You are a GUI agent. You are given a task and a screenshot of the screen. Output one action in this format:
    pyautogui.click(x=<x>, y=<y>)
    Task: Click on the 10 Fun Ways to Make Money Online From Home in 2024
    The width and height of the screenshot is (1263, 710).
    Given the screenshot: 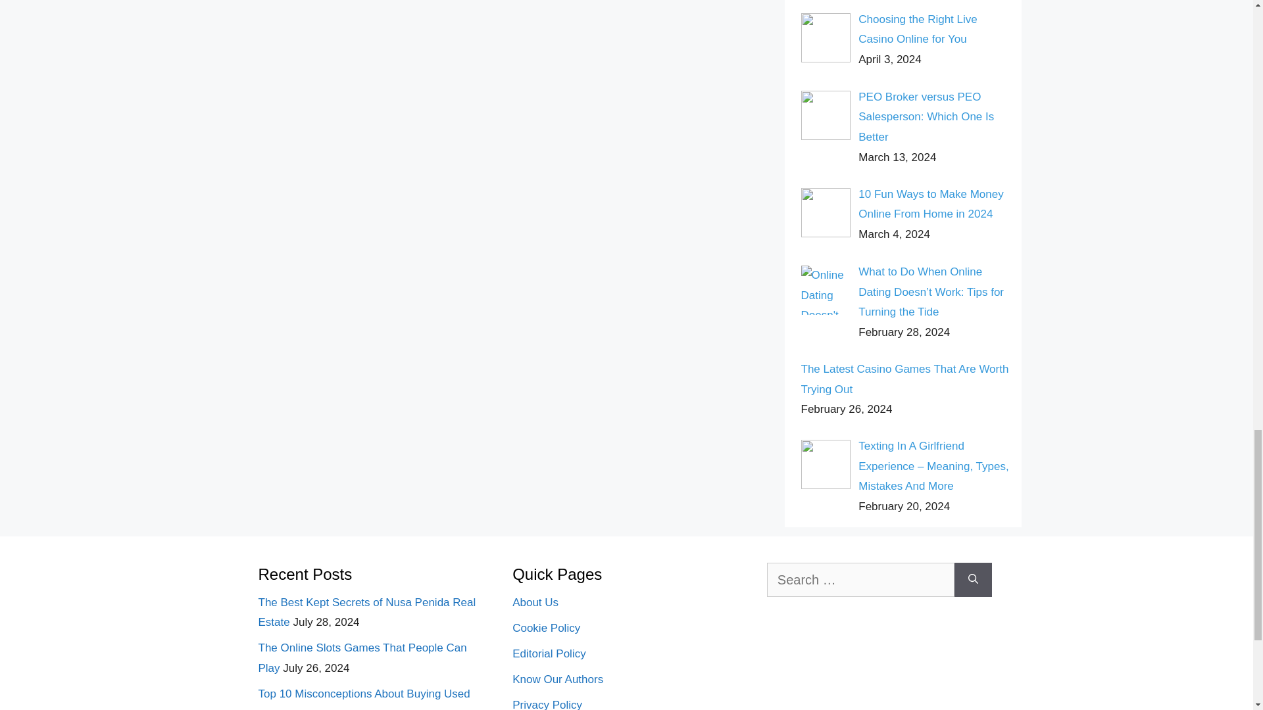 What is the action you would take?
    pyautogui.click(x=930, y=204)
    